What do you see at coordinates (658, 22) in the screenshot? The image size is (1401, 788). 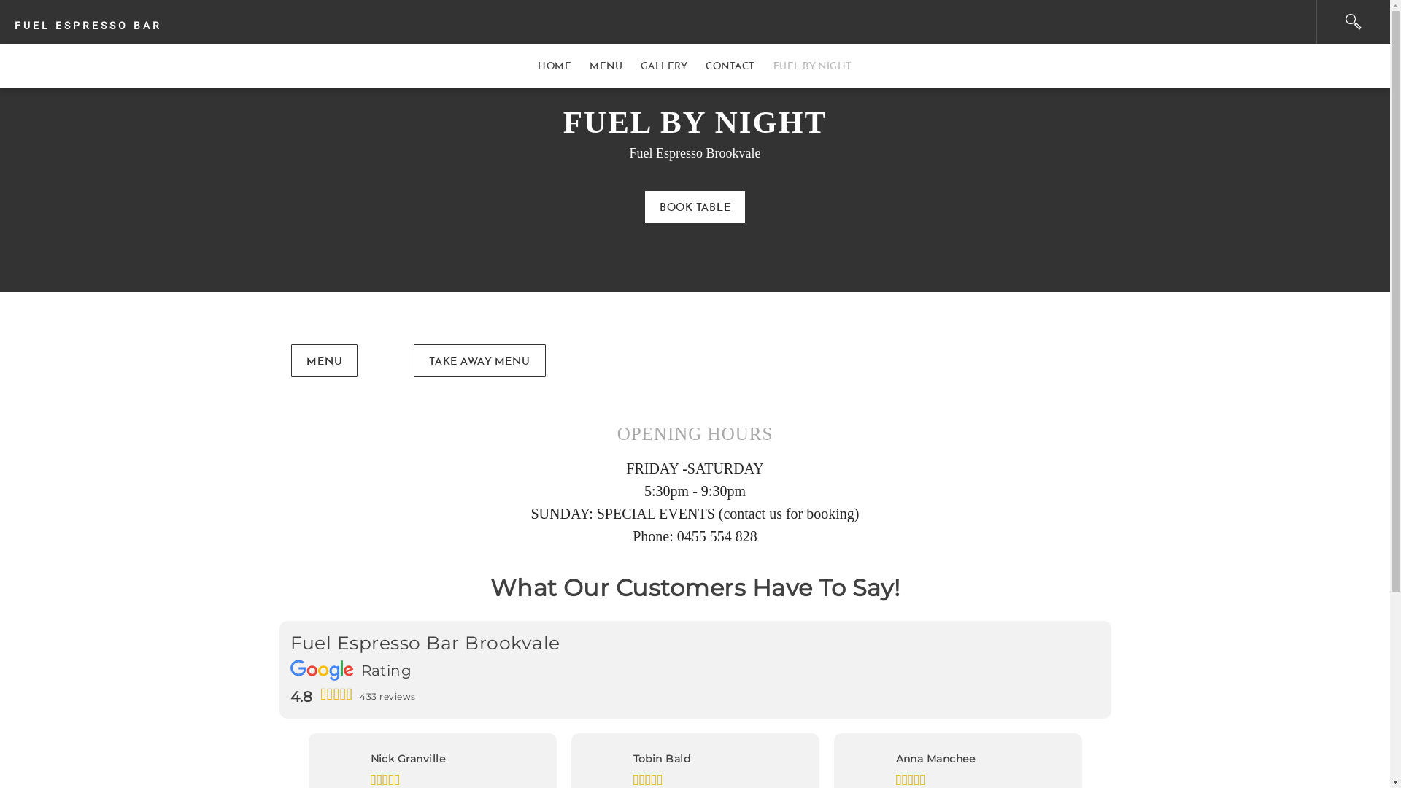 I see `FUEL ESPRESSO BAR` at bounding box center [658, 22].